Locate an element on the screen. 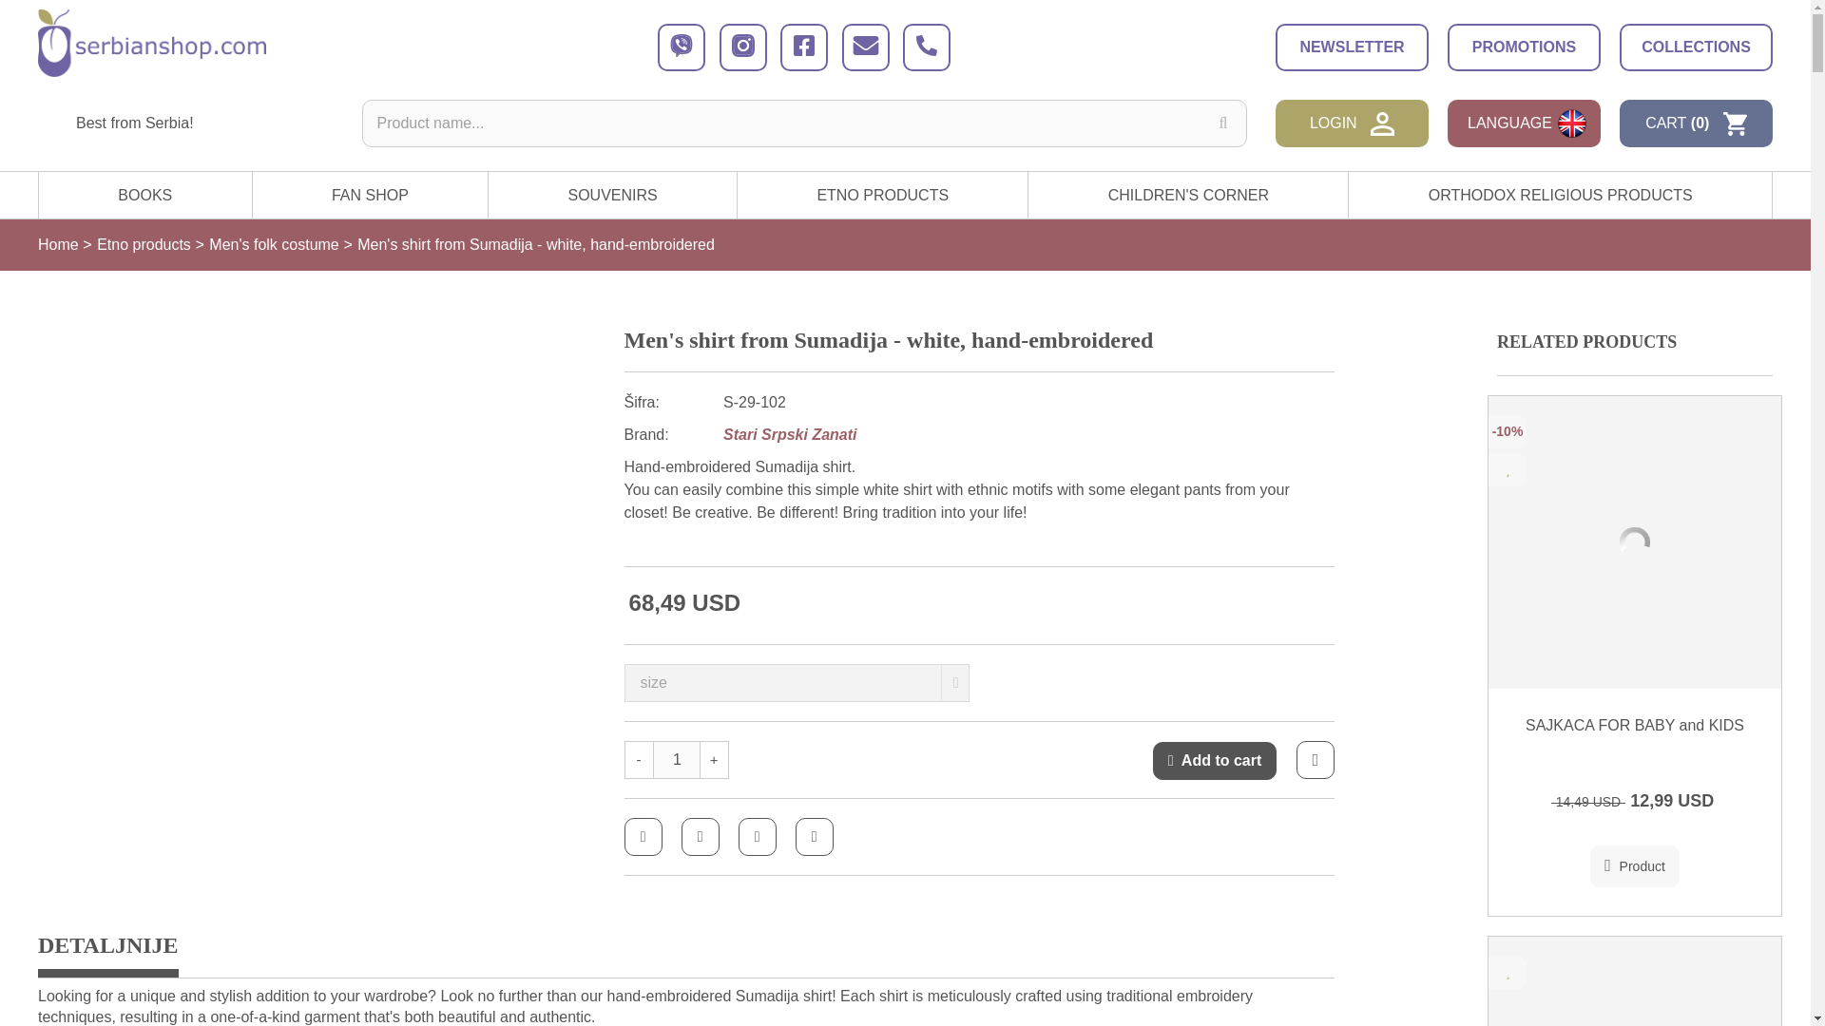 The height and width of the screenshot is (1026, 1825). 1 is located at coordinates (677, 759).